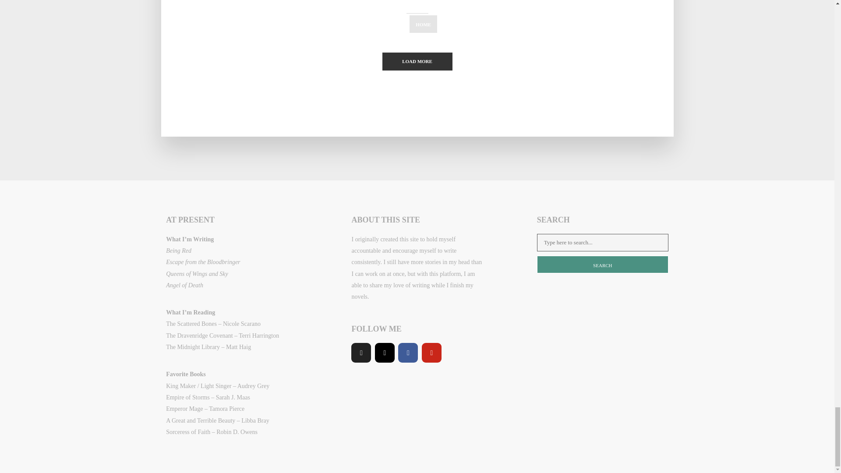 This screenshot has height=473, width=841. I want to click on Pinterest, so click(432, 353).